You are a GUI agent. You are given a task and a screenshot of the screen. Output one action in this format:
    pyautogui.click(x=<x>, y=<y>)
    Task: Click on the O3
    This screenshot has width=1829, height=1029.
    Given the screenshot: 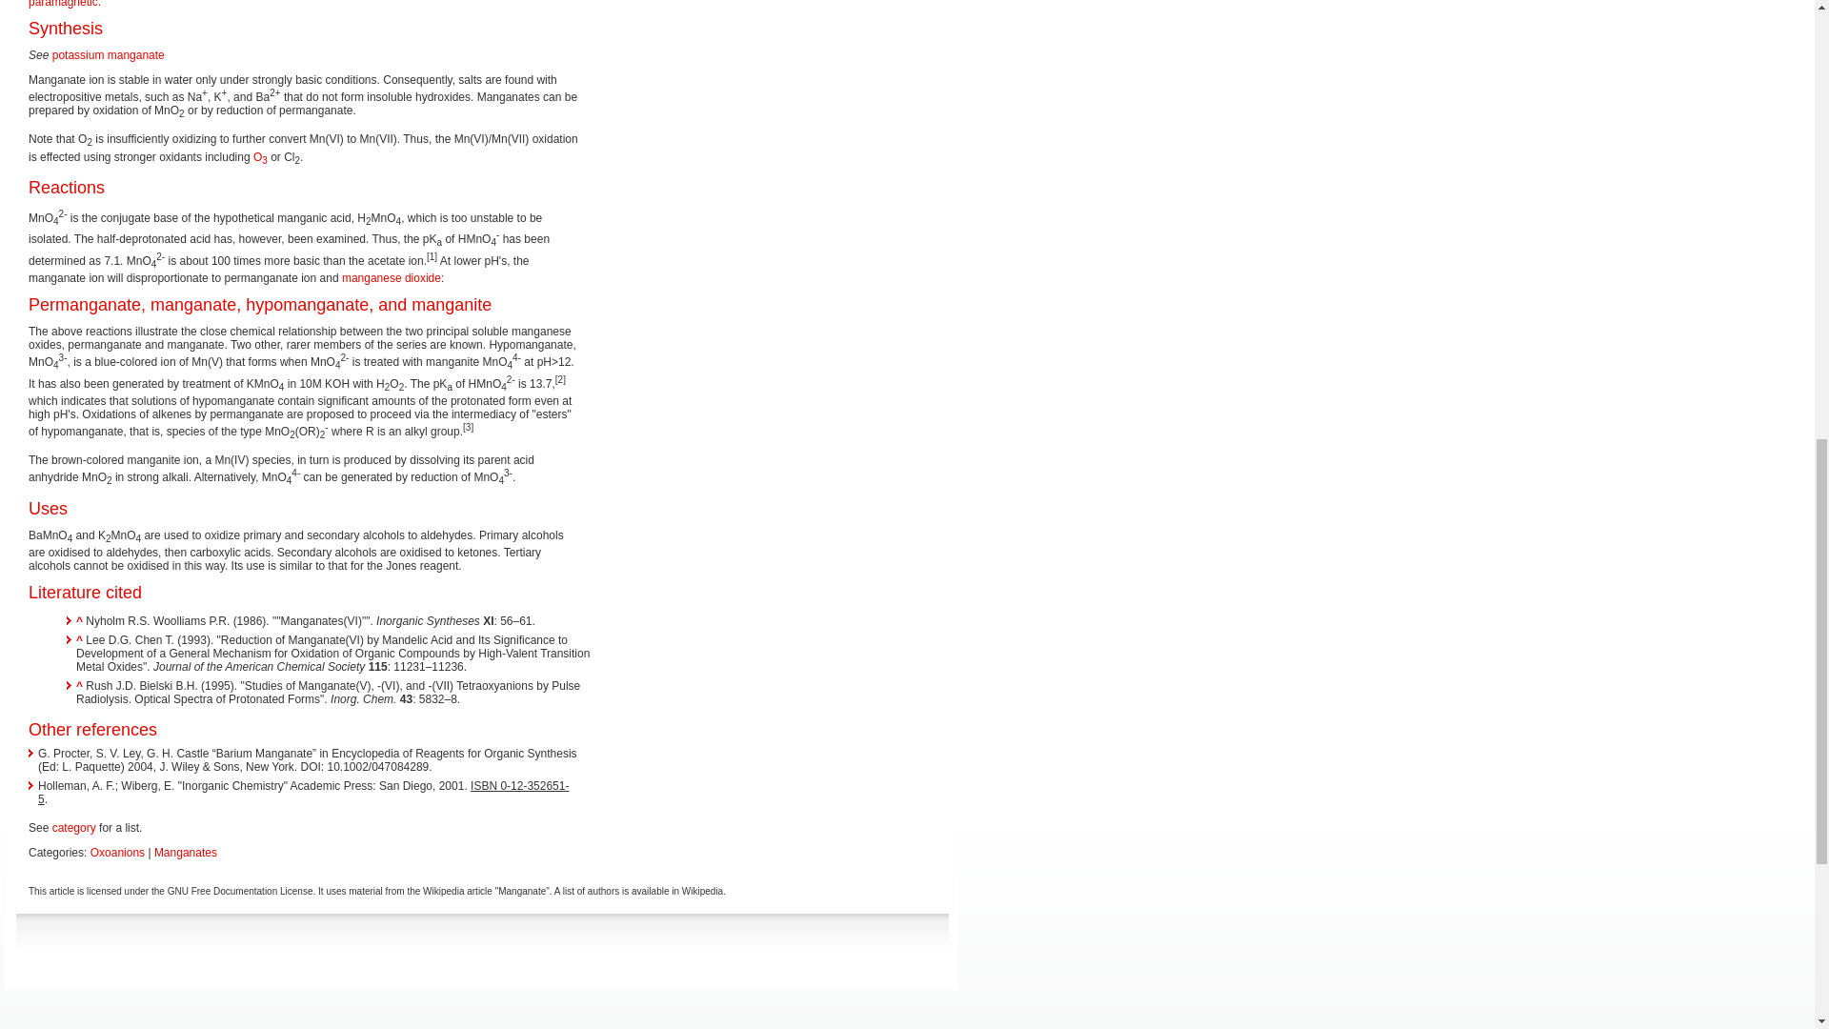 What is the action you would take?
    pyautogui.click(x=260, y=156)
    